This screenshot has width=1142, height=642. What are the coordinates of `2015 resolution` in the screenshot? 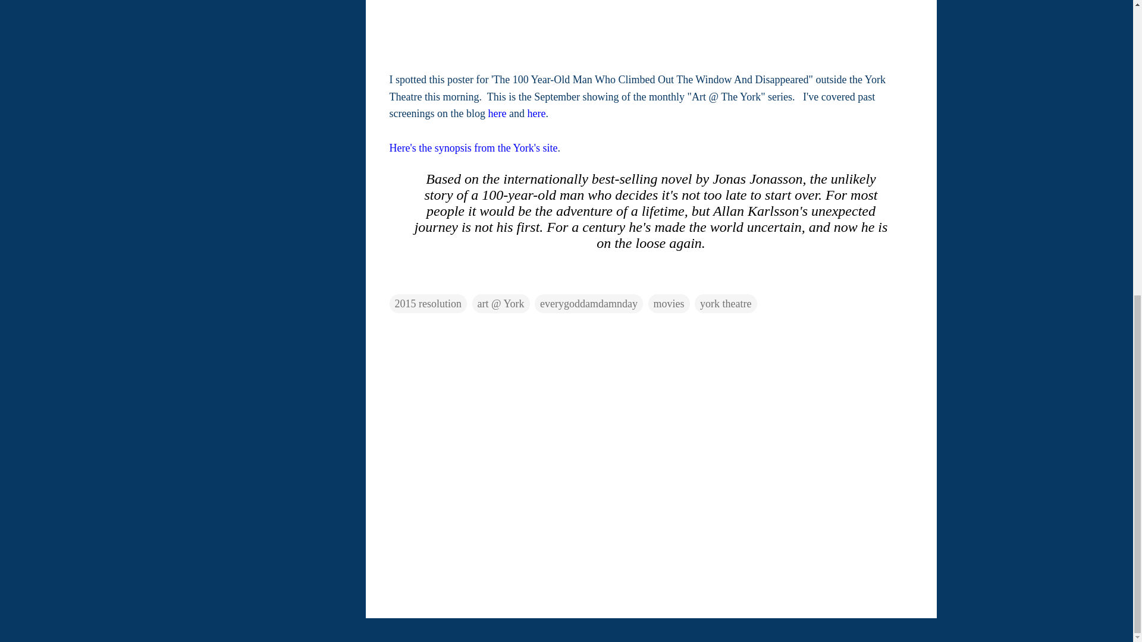 It's located at (428, 303).